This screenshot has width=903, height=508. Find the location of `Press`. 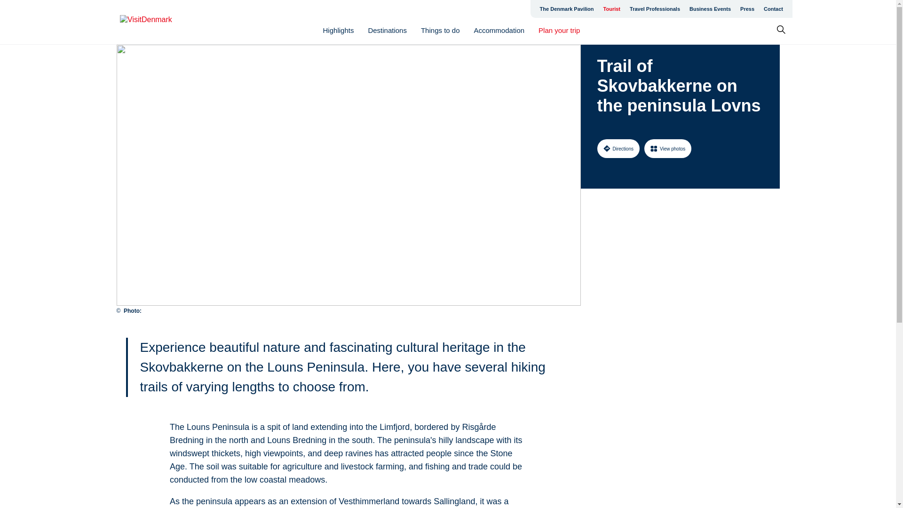

Press is located at coordinates (747, 8).